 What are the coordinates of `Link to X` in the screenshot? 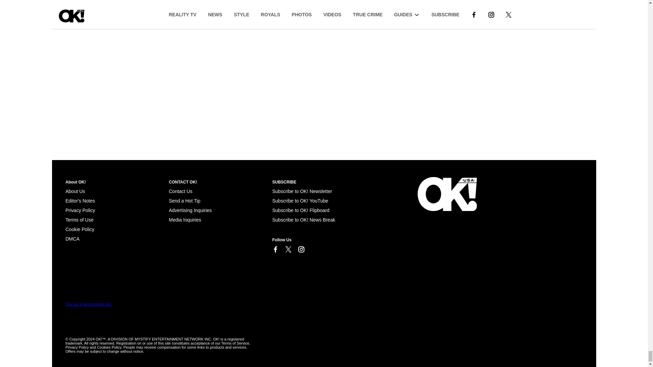 It's located at (288, 249).